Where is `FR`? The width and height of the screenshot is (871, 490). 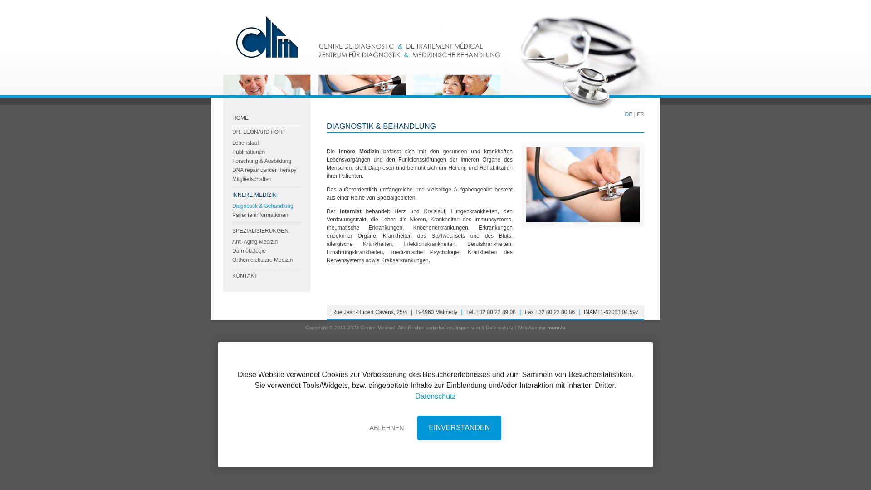 FR is located at coordinates (641, 114).